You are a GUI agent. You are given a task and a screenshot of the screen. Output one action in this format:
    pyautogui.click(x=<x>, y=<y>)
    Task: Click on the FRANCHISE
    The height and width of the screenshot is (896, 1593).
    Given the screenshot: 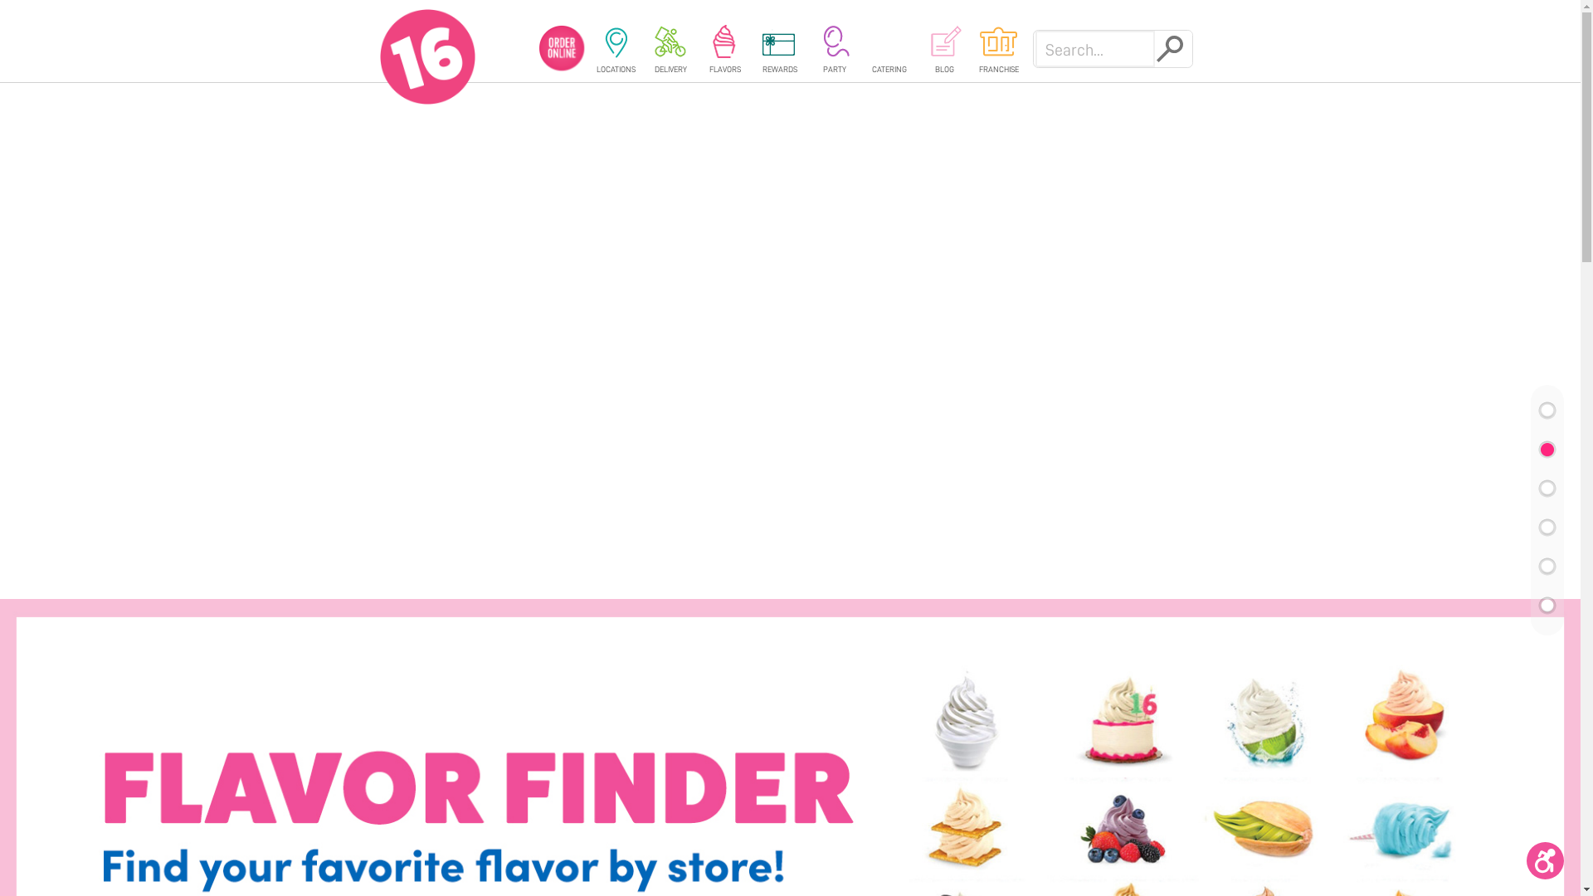 What is the action you would take?
    pyautogui.click(x=999, y=49)
    